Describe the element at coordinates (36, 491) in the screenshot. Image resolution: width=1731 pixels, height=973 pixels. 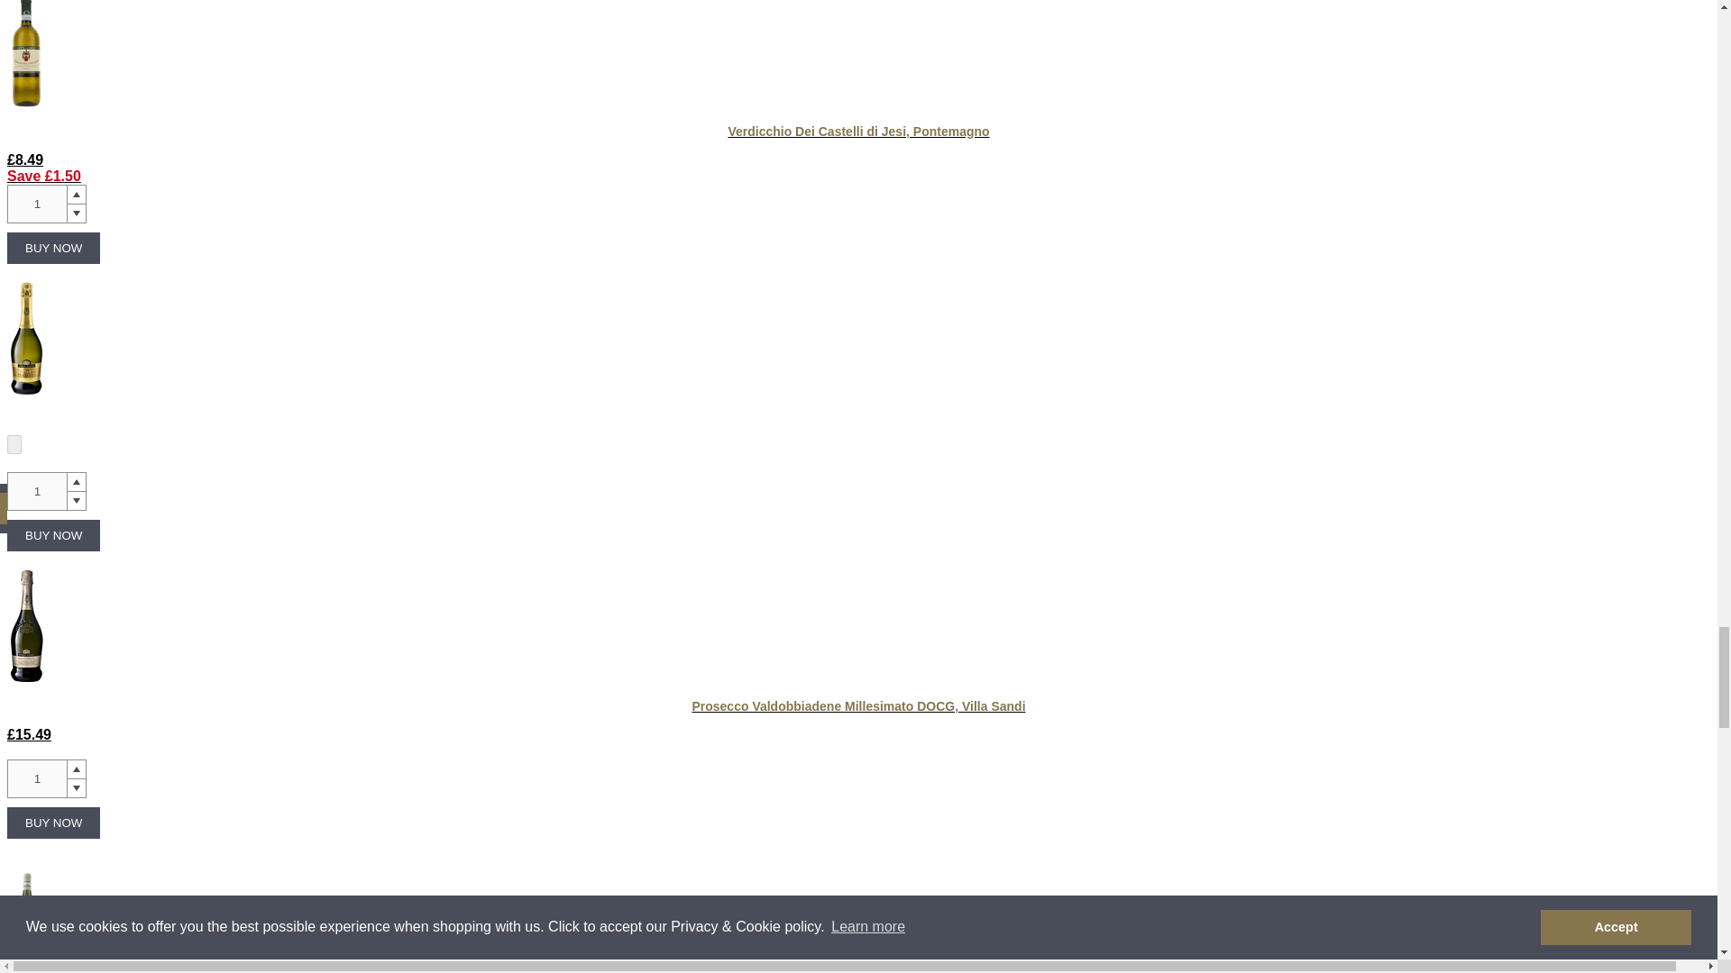
I see `1` at that location.